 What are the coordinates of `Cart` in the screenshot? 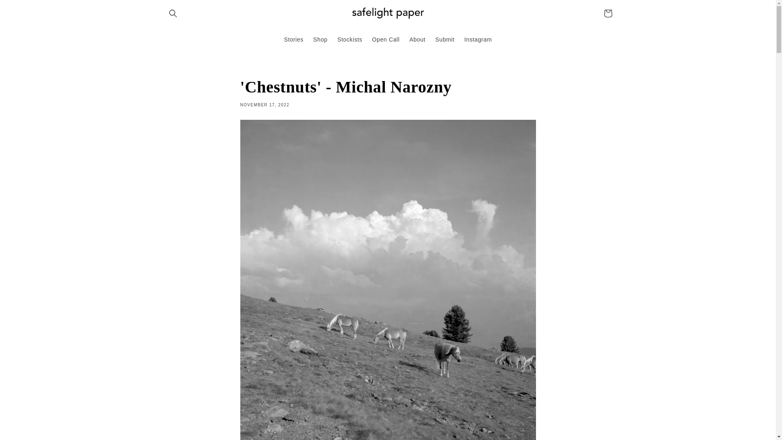 It's located at (608, 13).